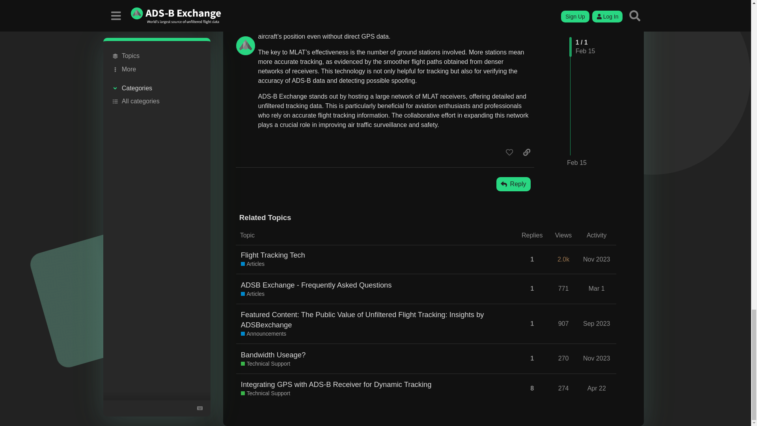 The image size is (757, 426). I want to click on Bandwidth Useage?, so click(273, 354).